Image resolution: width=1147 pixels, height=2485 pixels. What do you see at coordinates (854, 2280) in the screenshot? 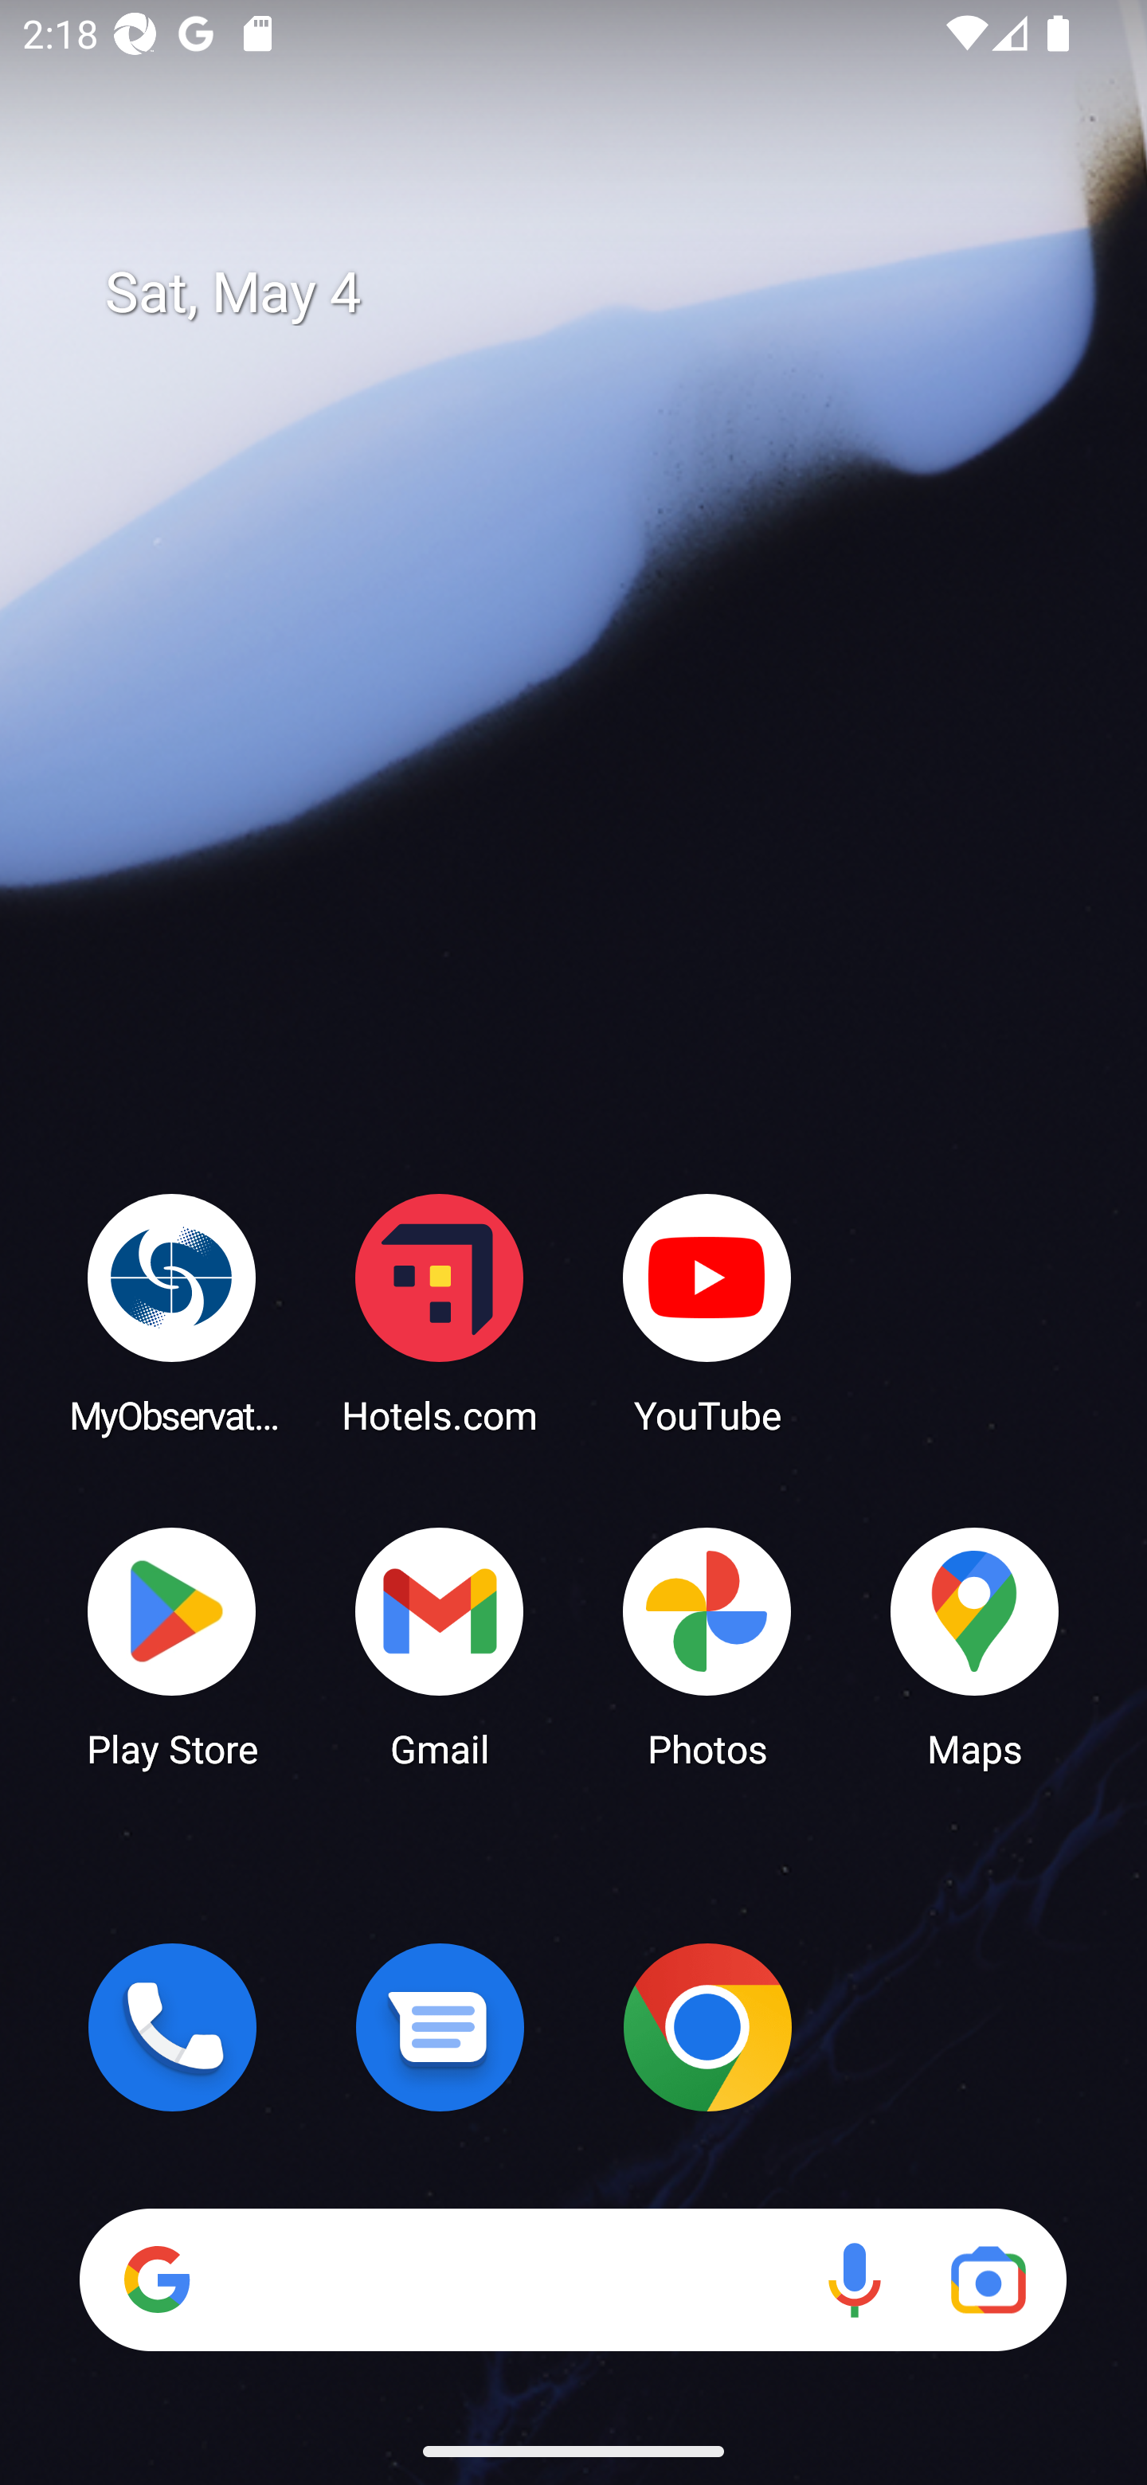
I see `Voice search` at bounding box center [854, 2280].